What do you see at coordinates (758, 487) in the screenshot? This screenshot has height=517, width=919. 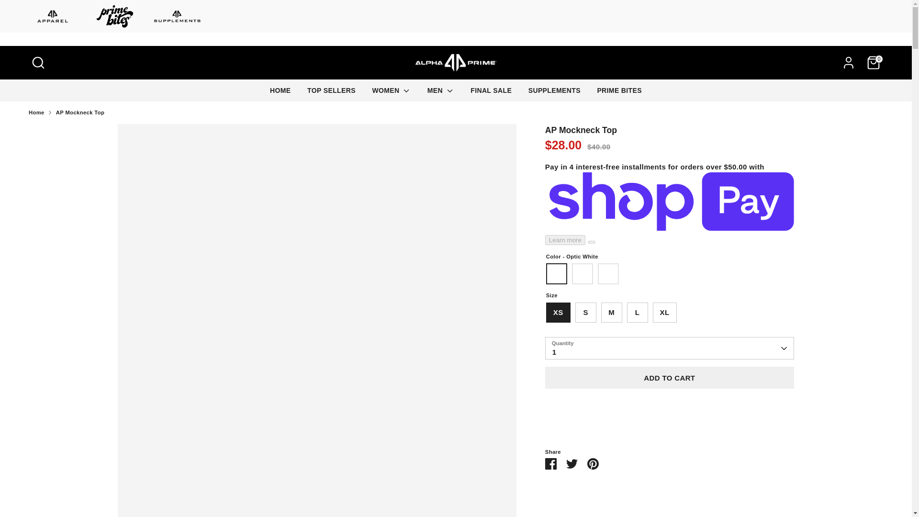 I see `Meta Pay` at bounding box center [758, 487].